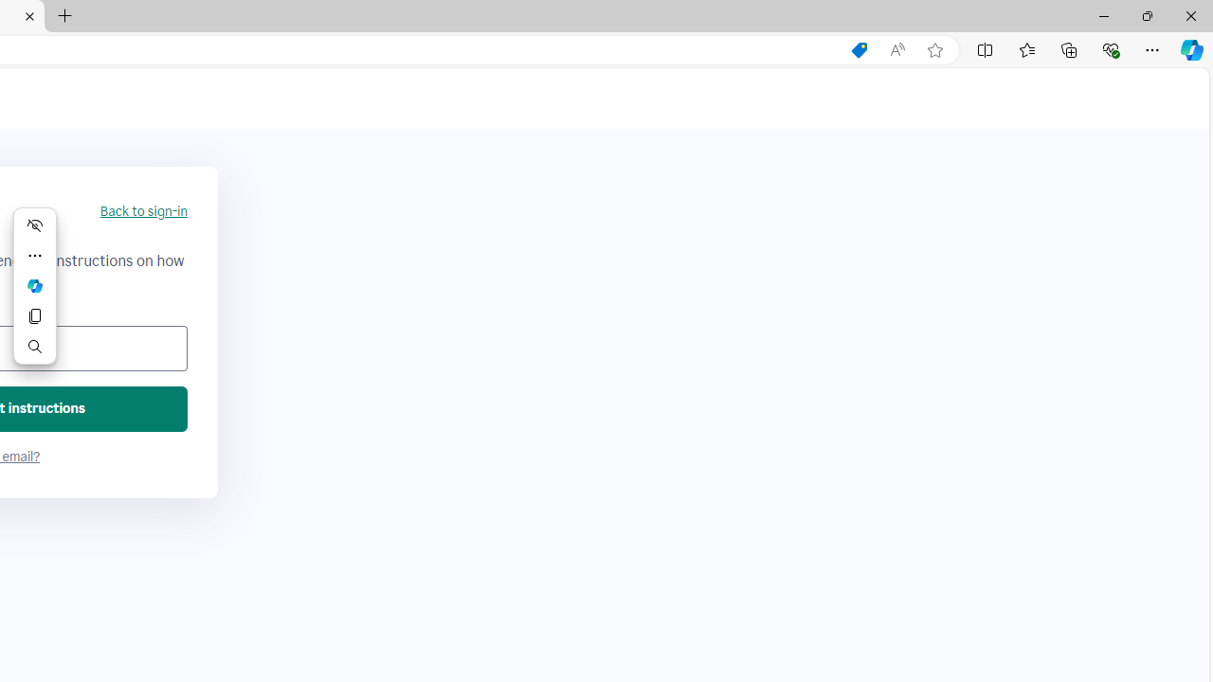 Image resolution: width=1213 pixels, height=682 pixels. I want to click on Ask Copilot, so click(34, 286).